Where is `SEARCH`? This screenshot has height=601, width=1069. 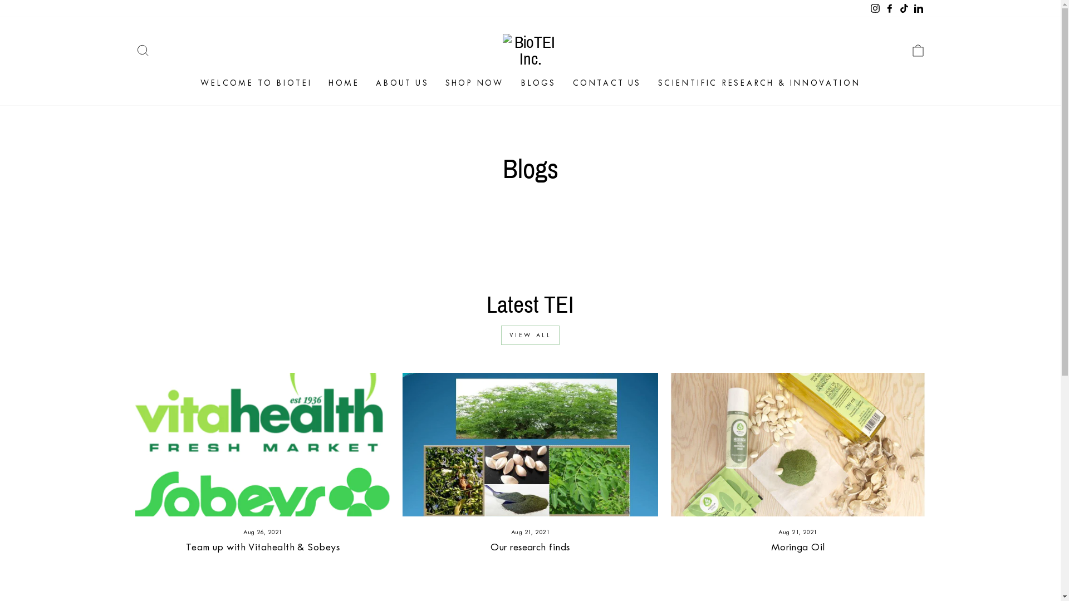 SEARCH is located at coordinates (143, 51).